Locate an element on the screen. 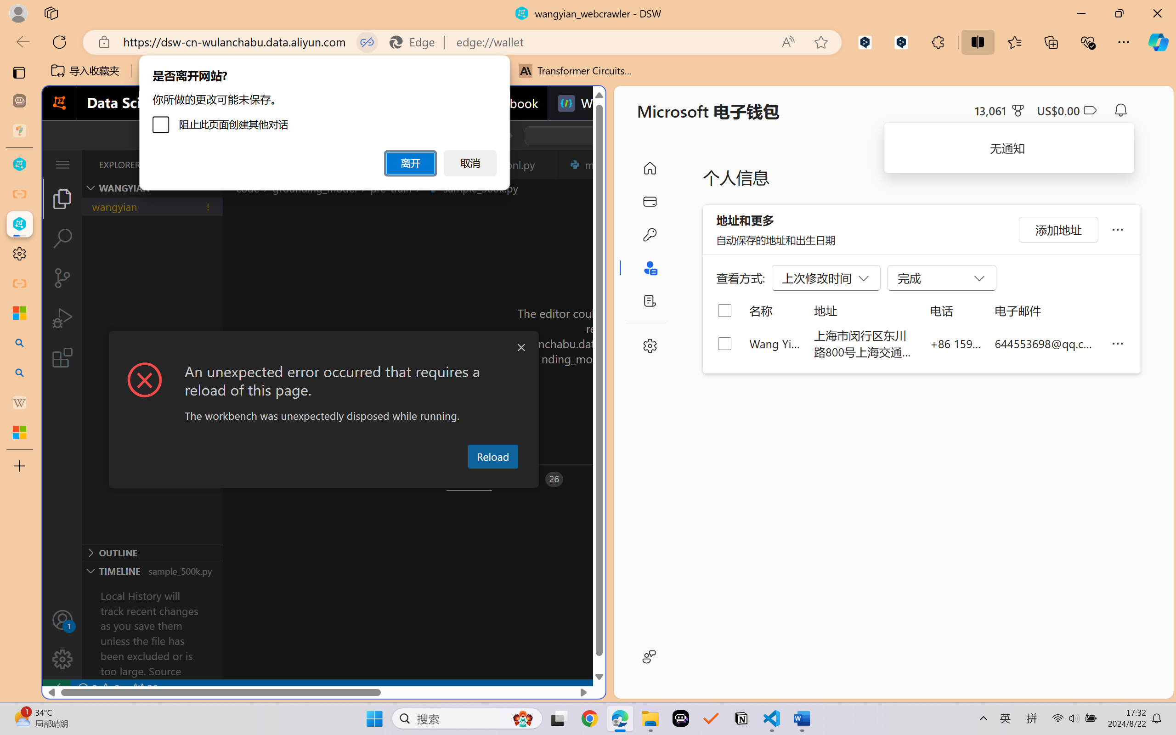 The height and width of the screenshot is (735, 1176). wangyian_dsw - DSW is located at coordinates (19, 164).